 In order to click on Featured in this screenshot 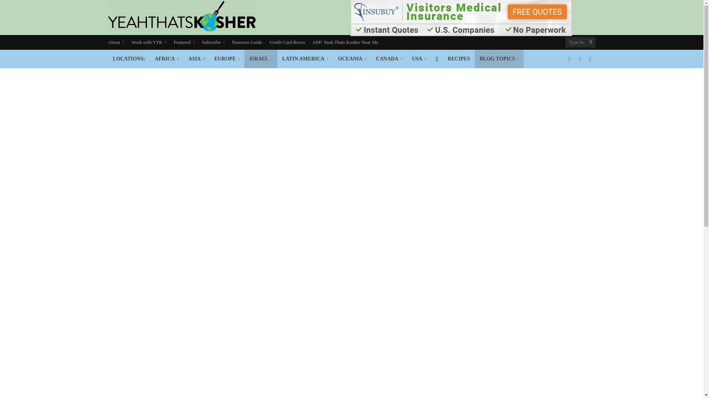, I will do `click(184, 42)`.